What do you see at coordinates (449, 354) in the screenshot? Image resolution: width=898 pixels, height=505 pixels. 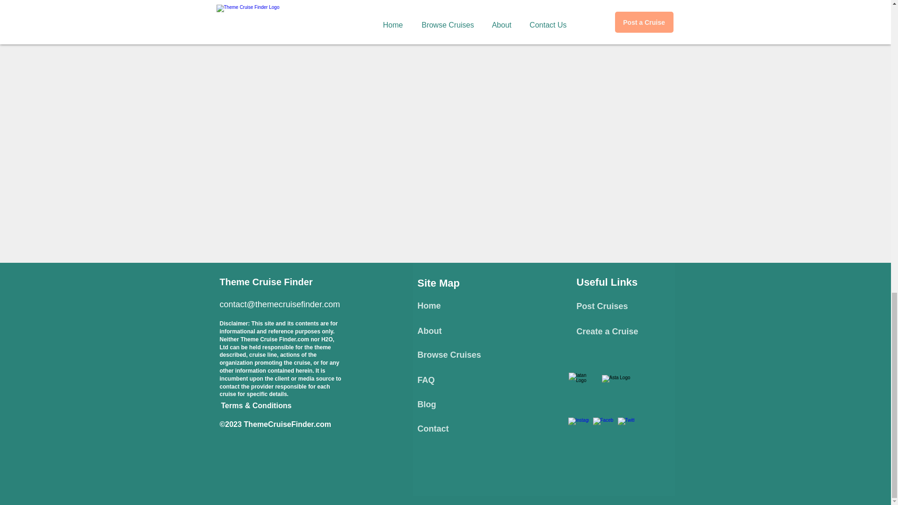 I see `Browse Cruises` at bounding box center [449, 354].